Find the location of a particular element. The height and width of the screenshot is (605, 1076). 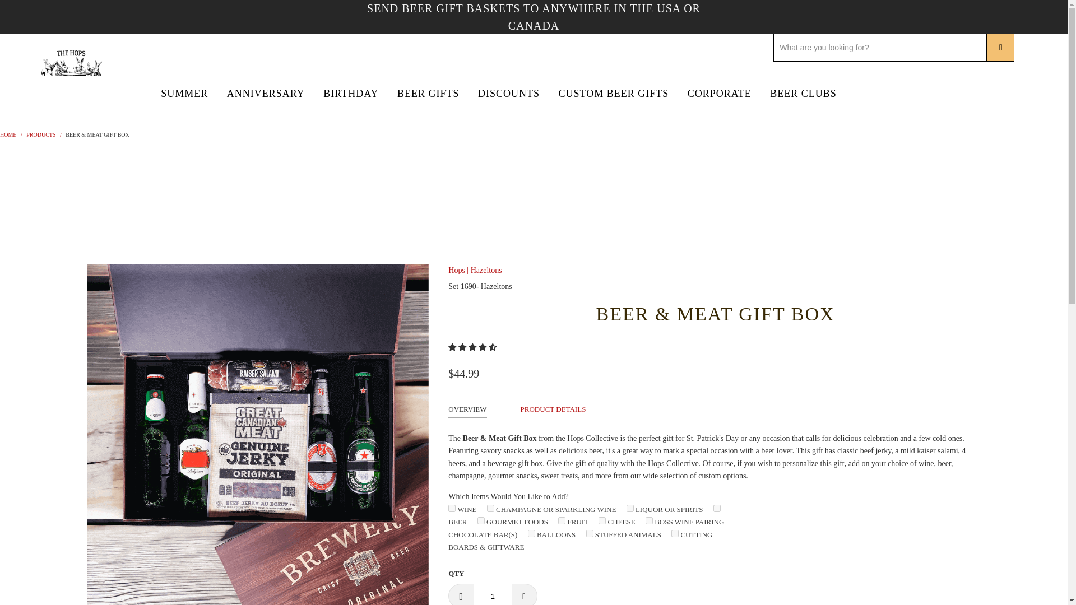

Cheese is located at coordinates (602, 521).